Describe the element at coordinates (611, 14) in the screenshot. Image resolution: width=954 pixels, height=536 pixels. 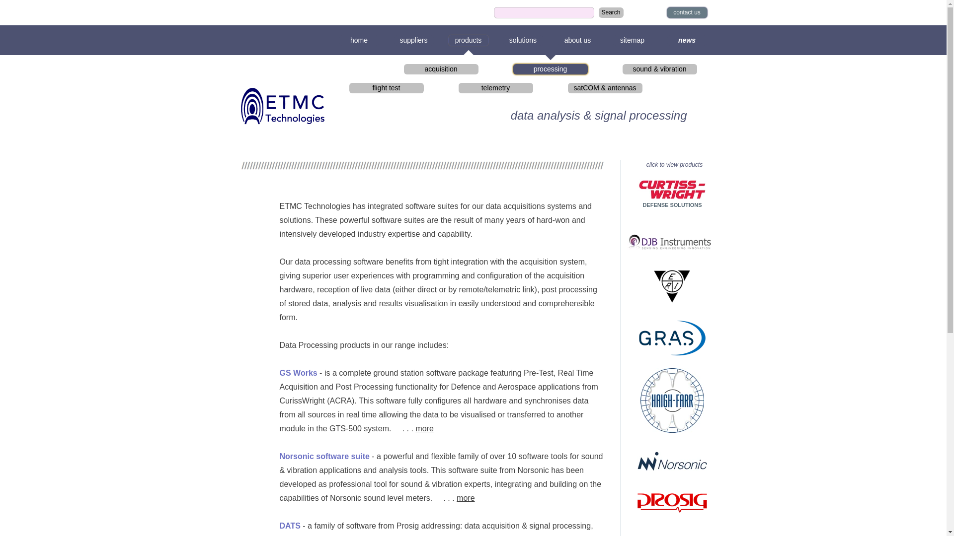
I see `Search` at that location.